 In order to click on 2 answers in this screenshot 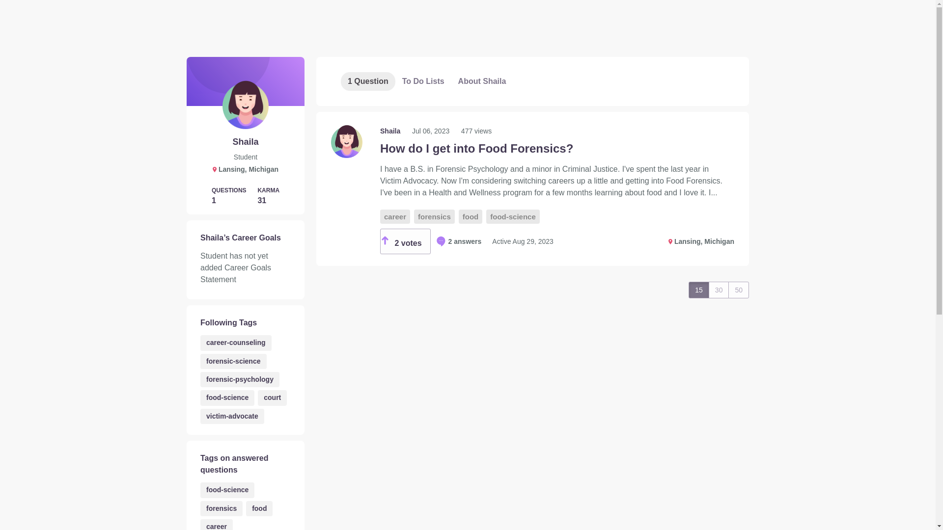, I will do `click(459, 241)`.